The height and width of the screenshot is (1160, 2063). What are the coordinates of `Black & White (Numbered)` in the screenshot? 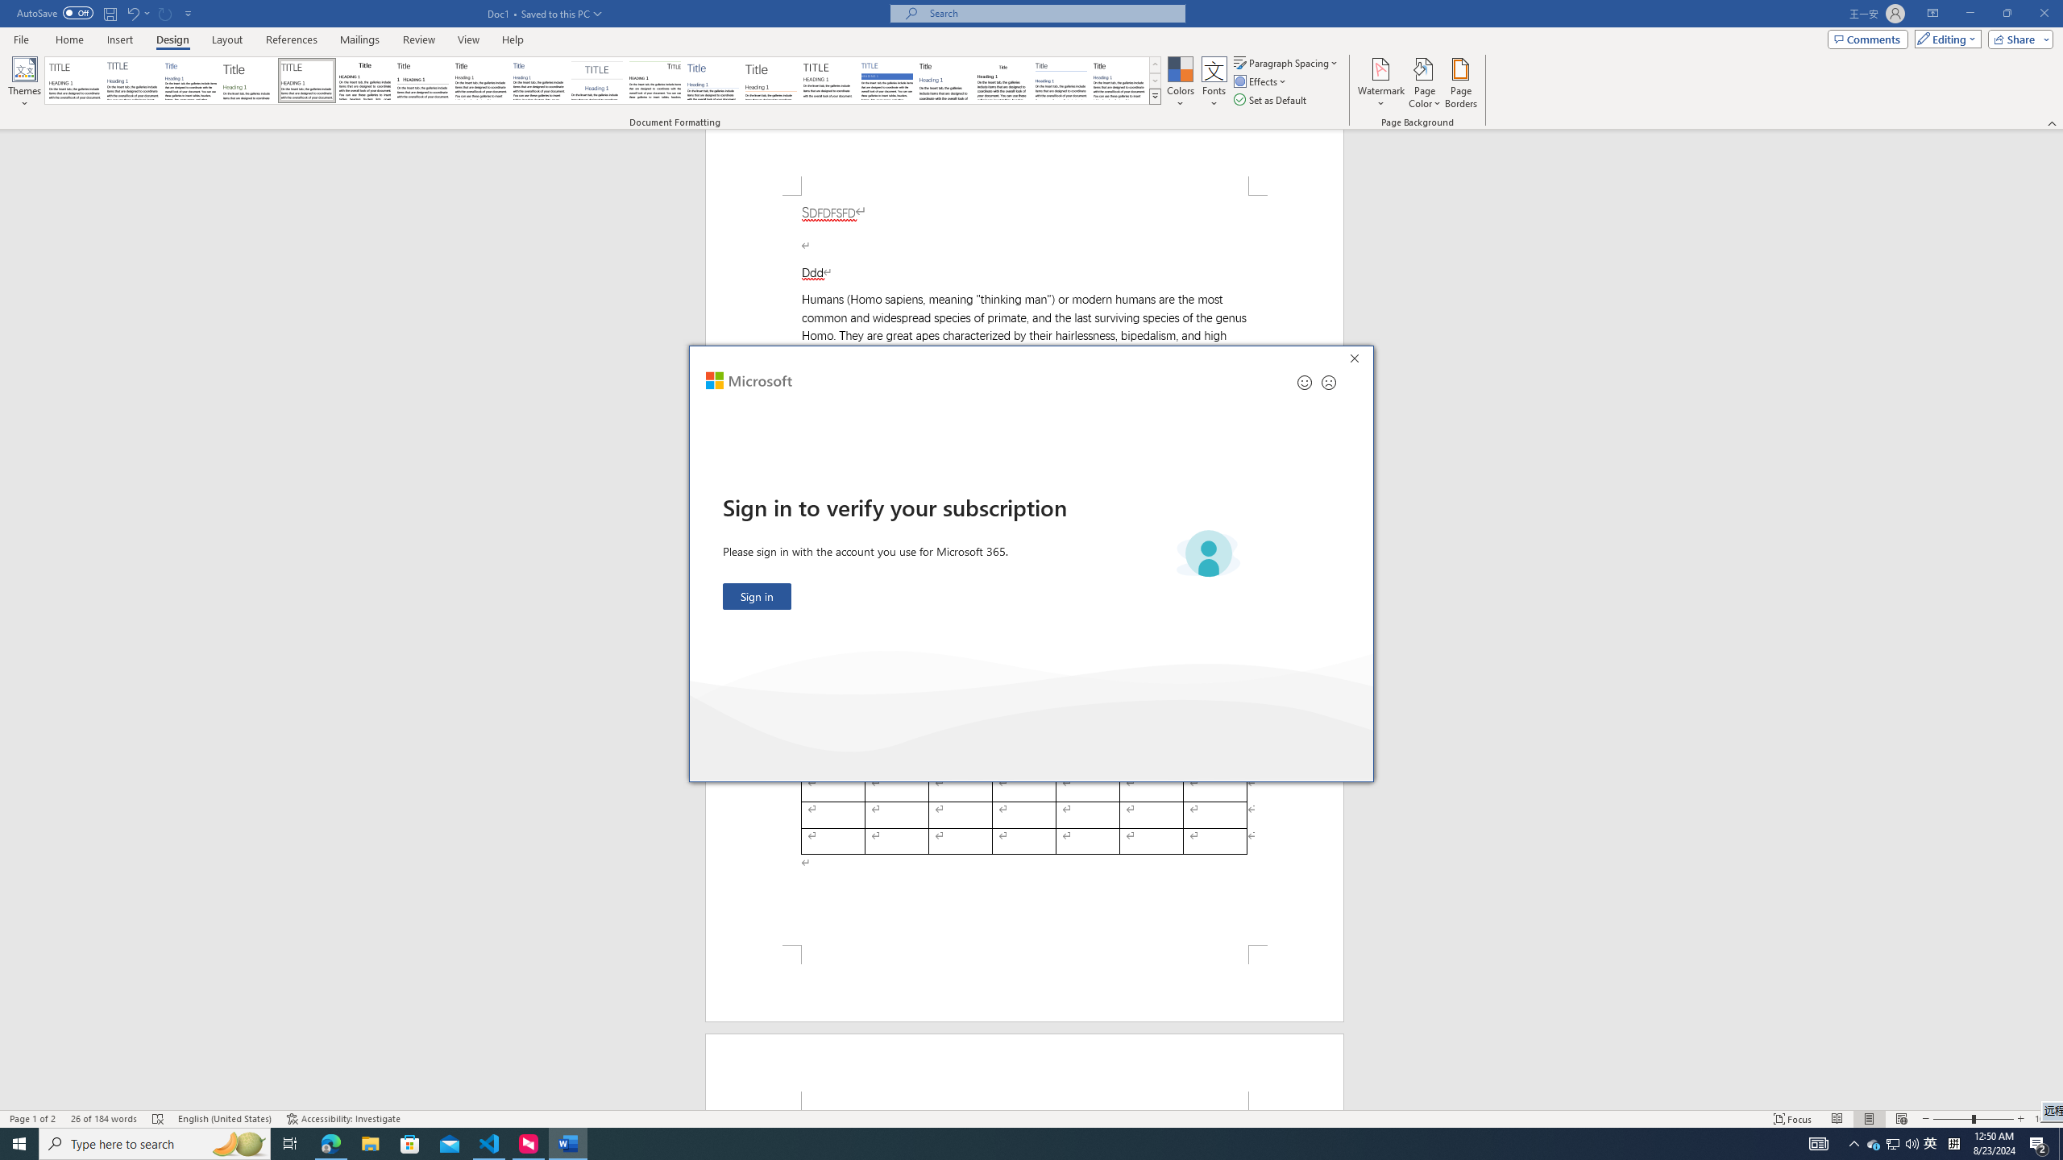 It's located at (1892, 1144).